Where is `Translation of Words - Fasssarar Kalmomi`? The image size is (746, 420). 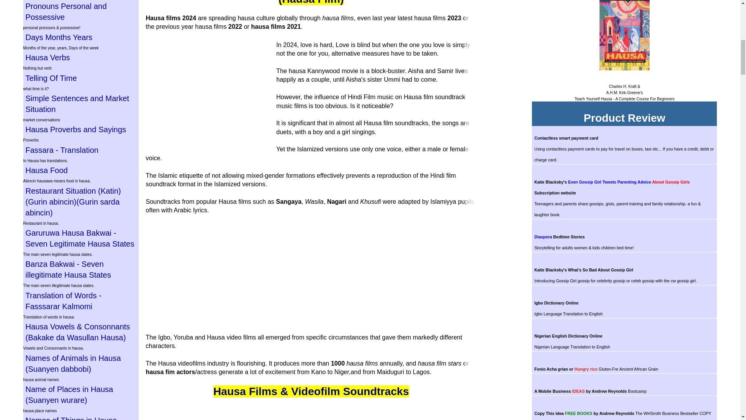
Translation of Words - Fasssarar Kalmomi is located at coordinates (81, 301).